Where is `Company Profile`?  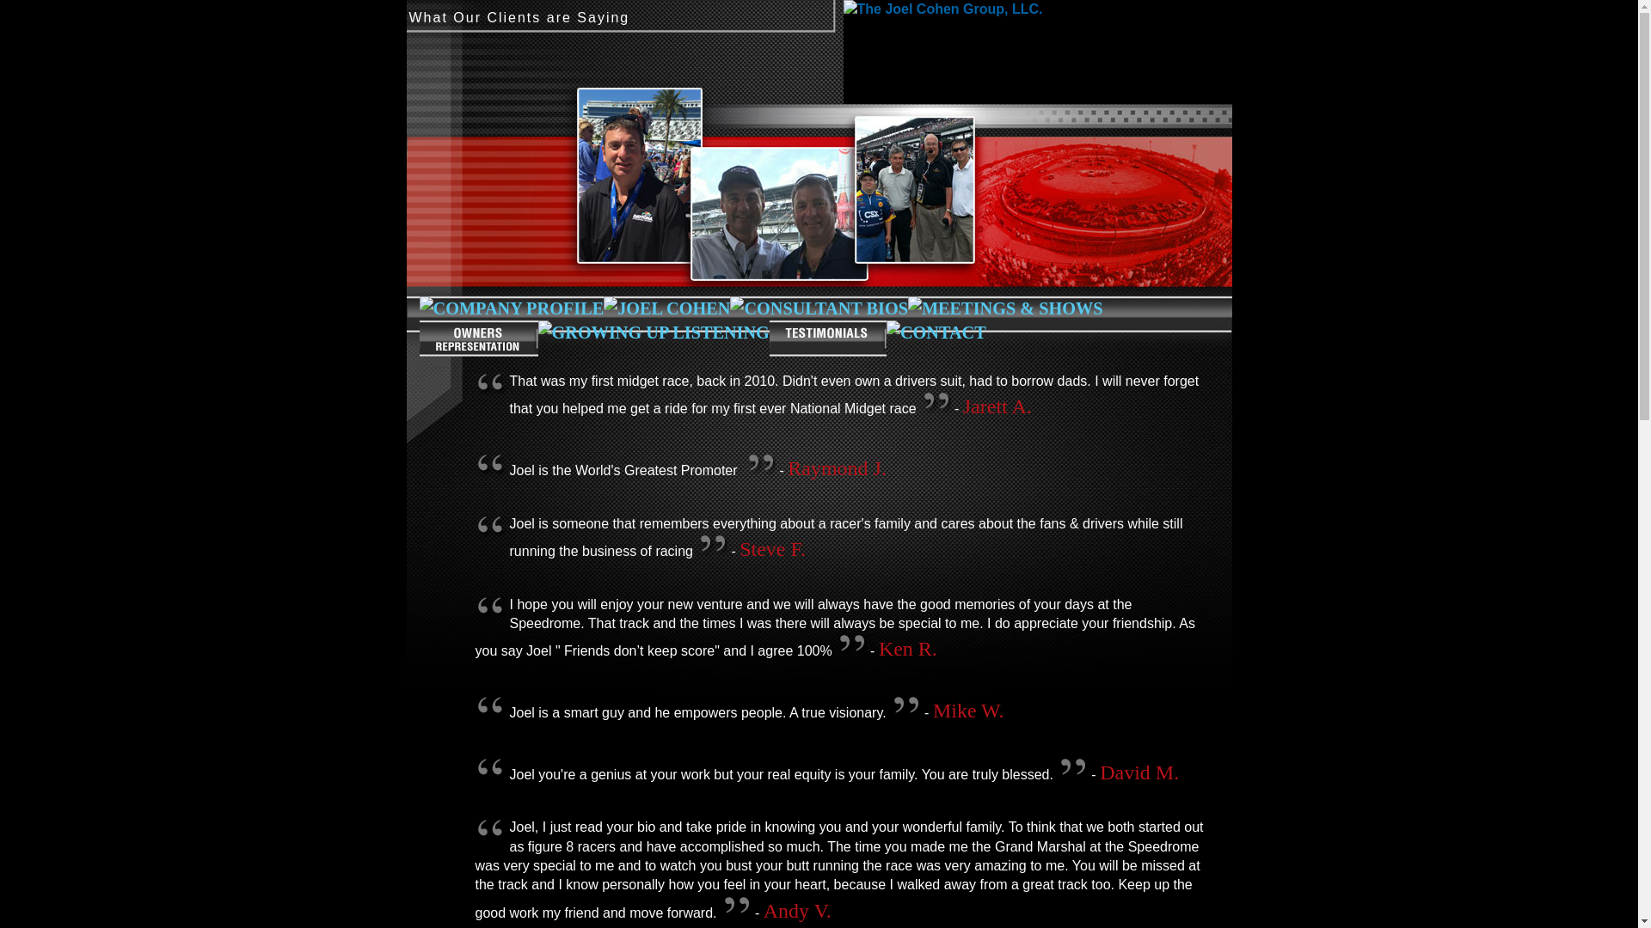
Company Profile is located at coordinates (511, 308).